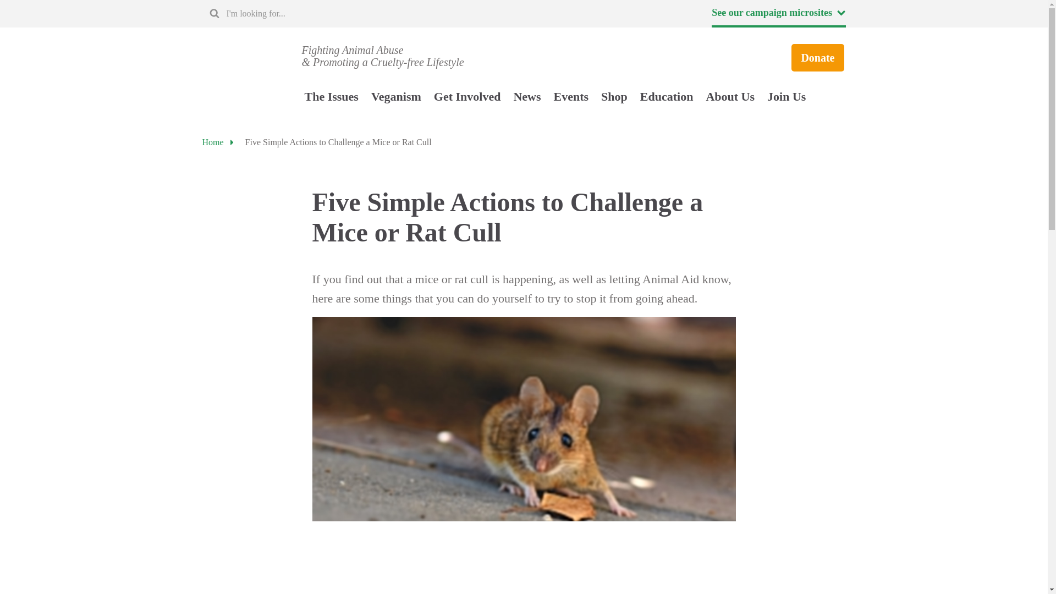 The width and height of the screenshot is (1056, 594). What do you see at coordinates (331, 97) in the screenshot?
I see `The Issues` at bounding box center [331, 97].